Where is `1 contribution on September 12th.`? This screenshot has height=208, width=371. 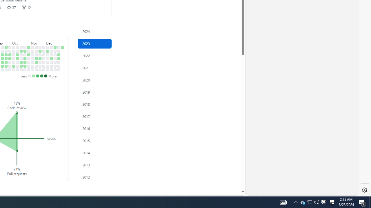
1 contribution on September 12th. is located at coordinates (2, 55).